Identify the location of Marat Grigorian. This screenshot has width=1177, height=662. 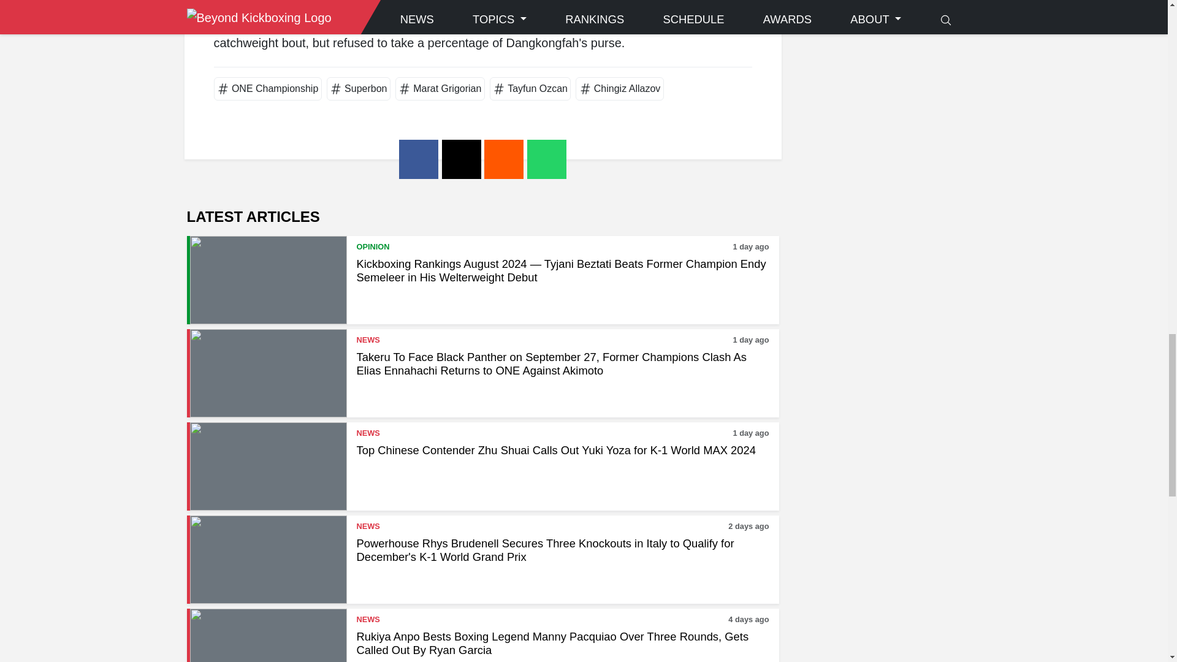
(447, 88).